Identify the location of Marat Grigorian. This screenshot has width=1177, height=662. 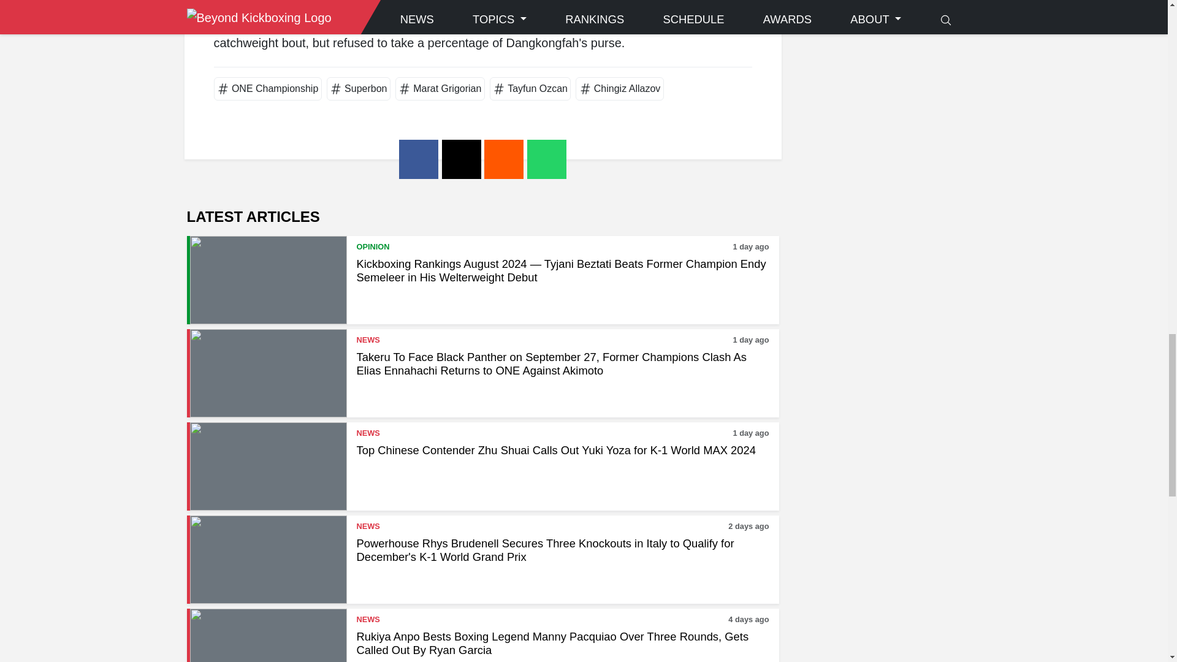
(447, 88).